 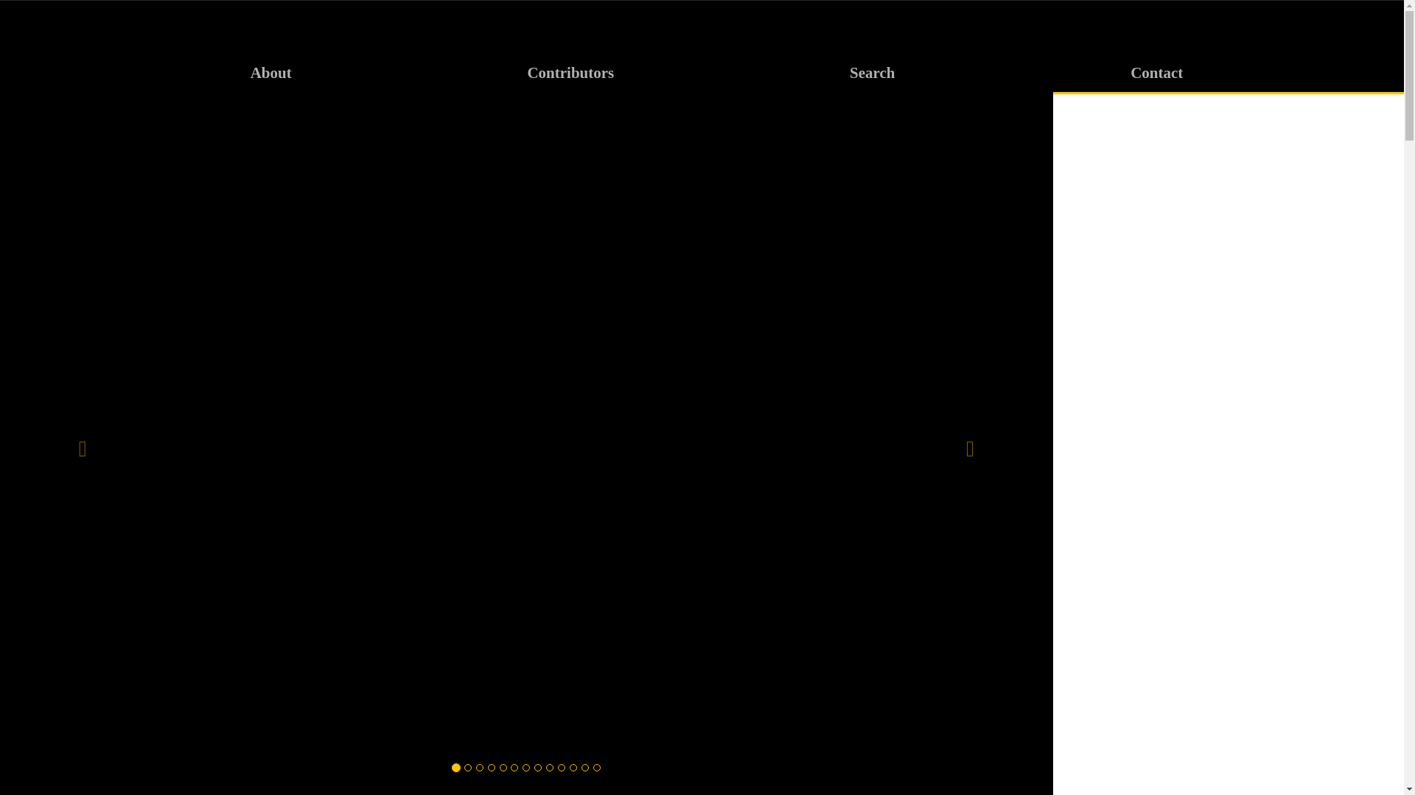 I want to click on Search, so click(x=872, y=72).